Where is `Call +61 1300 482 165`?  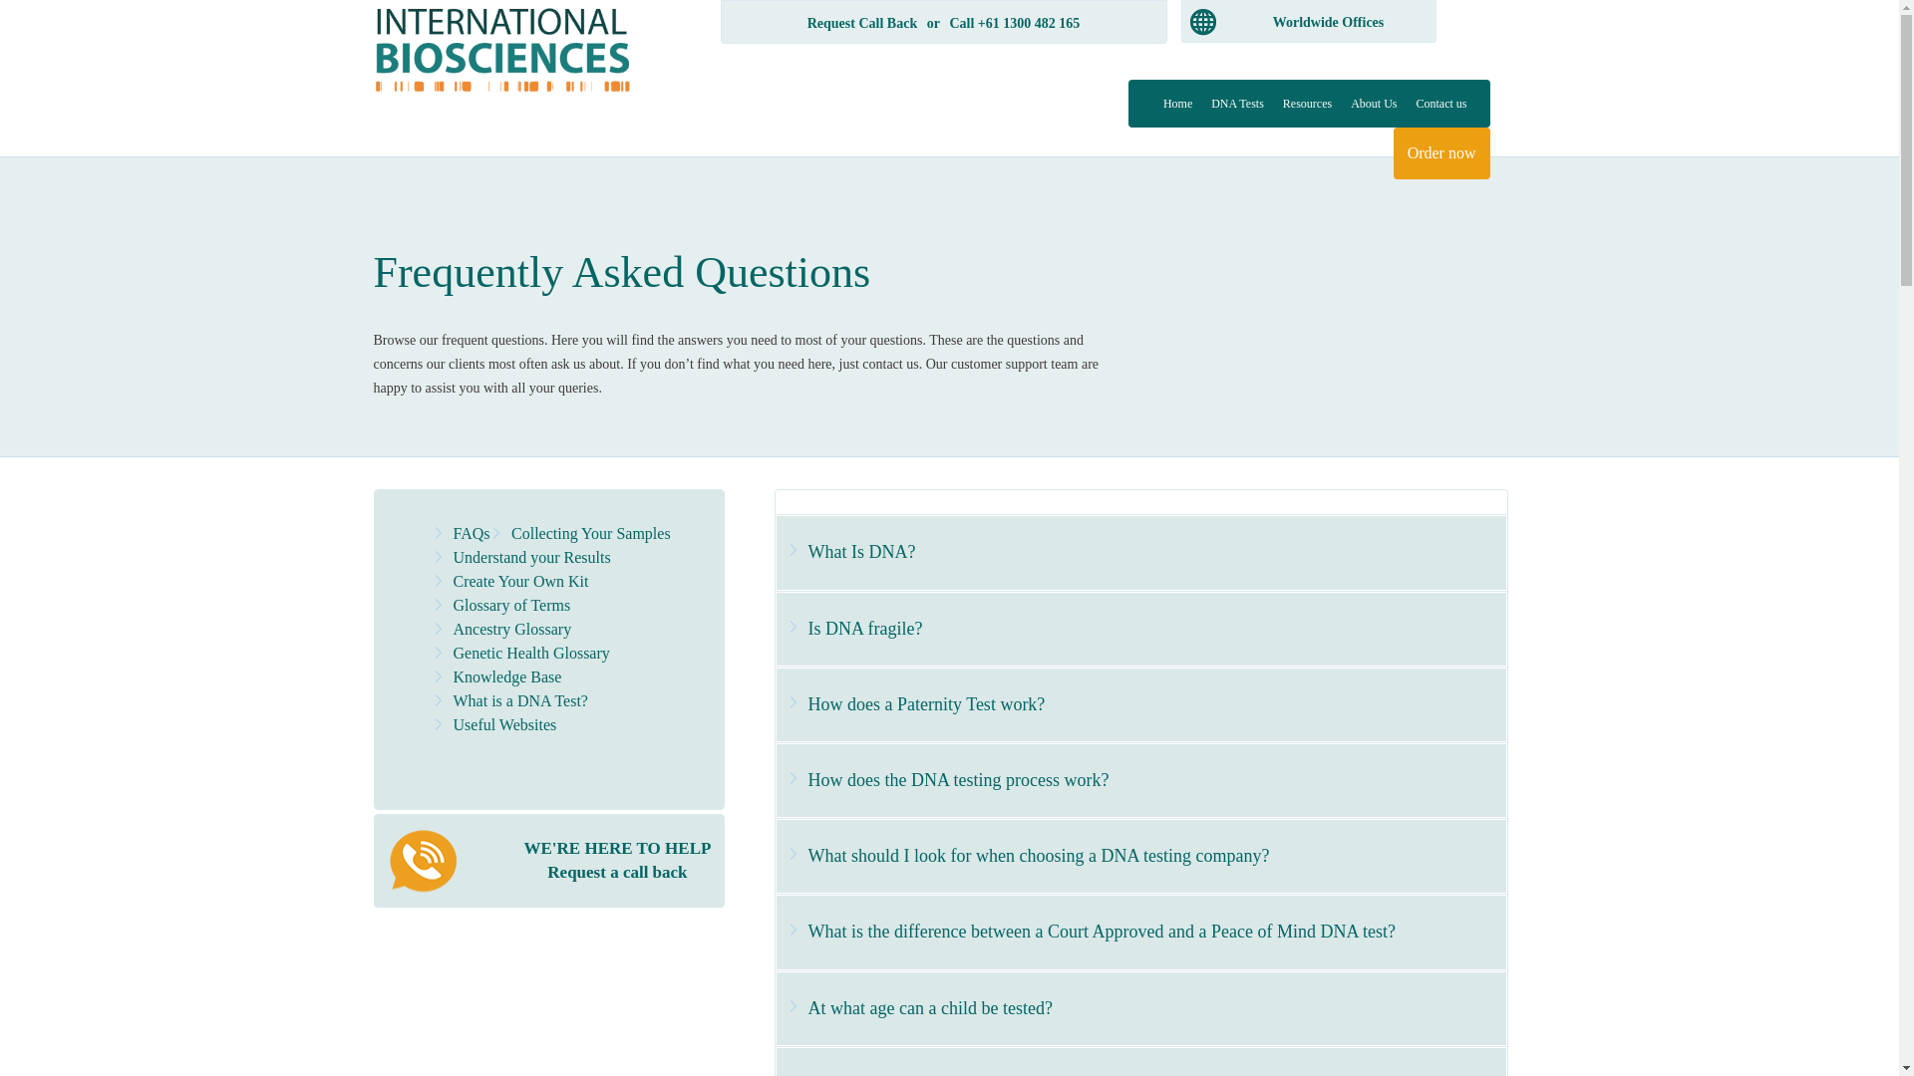 Call +61 1300 482 165 is located at coordinates (1015, 24).